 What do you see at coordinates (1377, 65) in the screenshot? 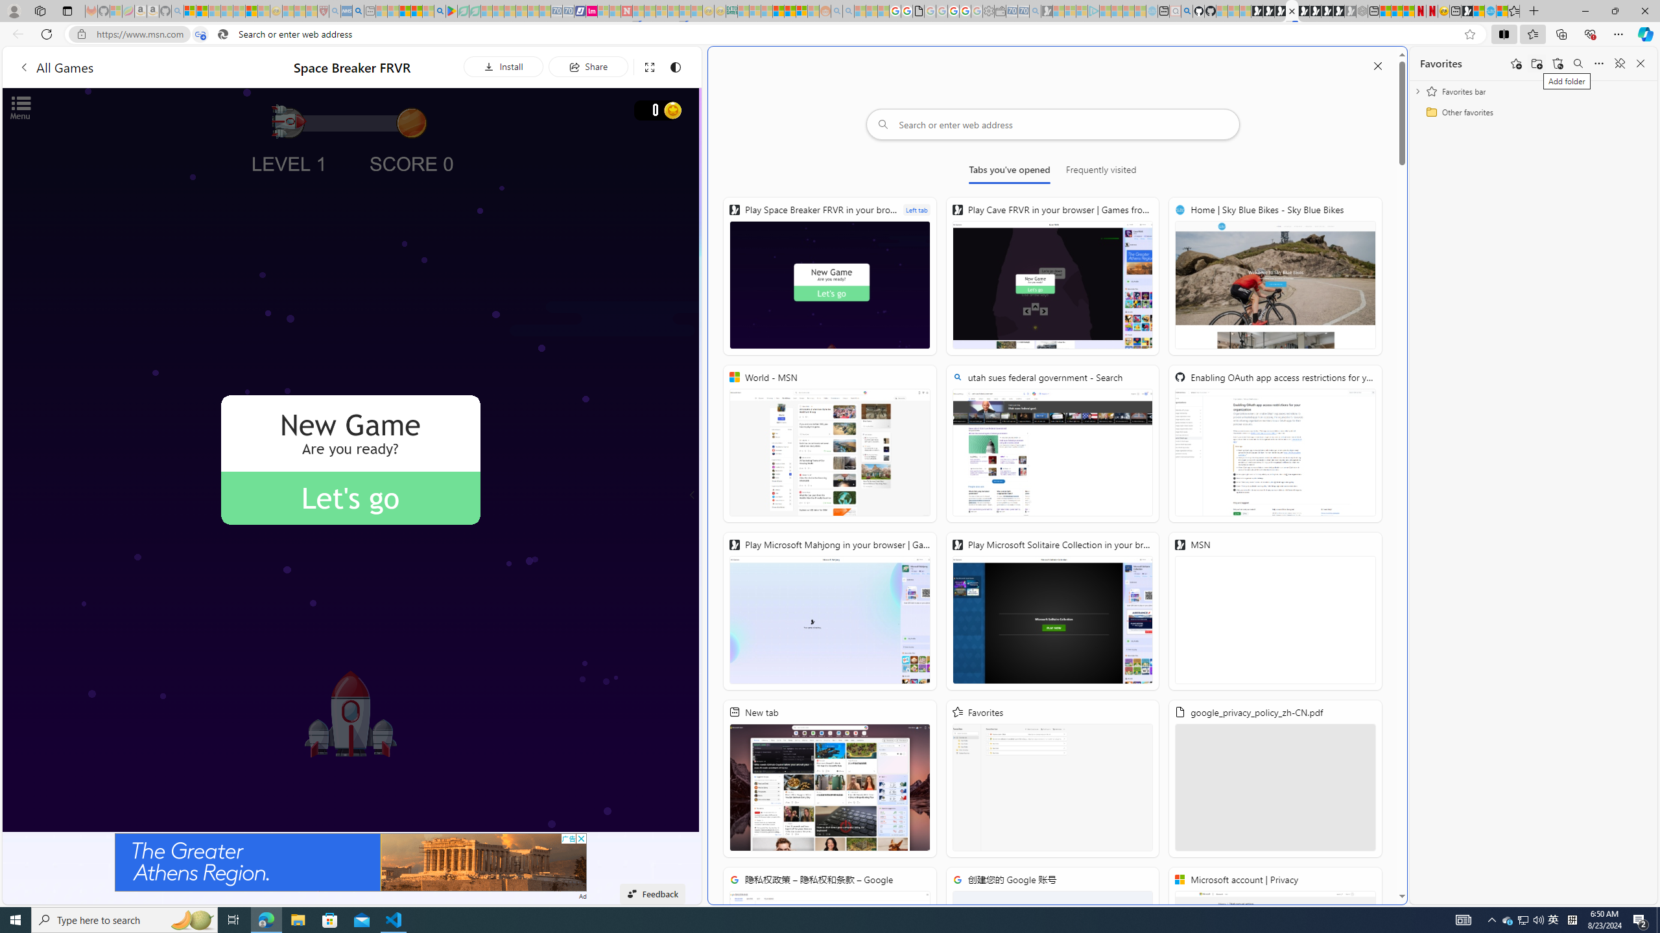
I see `Close split screen` at bounding box center [1377, 65].